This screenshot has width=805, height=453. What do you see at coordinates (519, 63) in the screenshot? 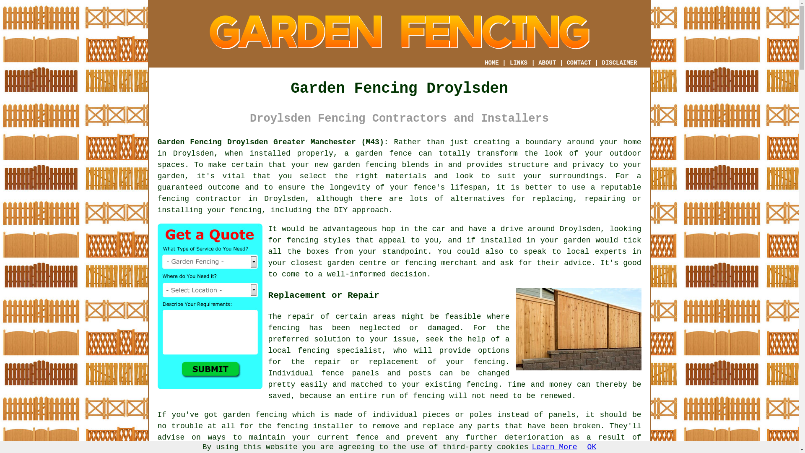
I see `LINKS` at bounding box center [519, 63].